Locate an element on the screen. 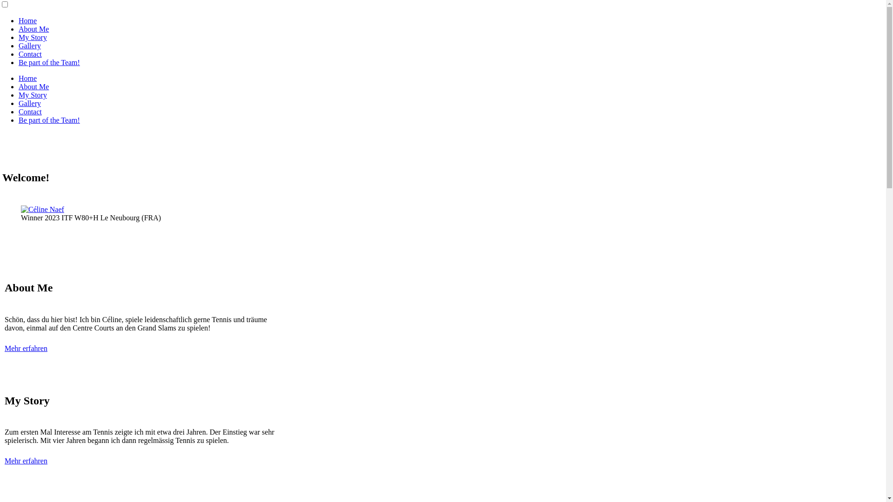 The width and height of the screenshot is (893, 502). My Story is located at coordinates (33, 95).